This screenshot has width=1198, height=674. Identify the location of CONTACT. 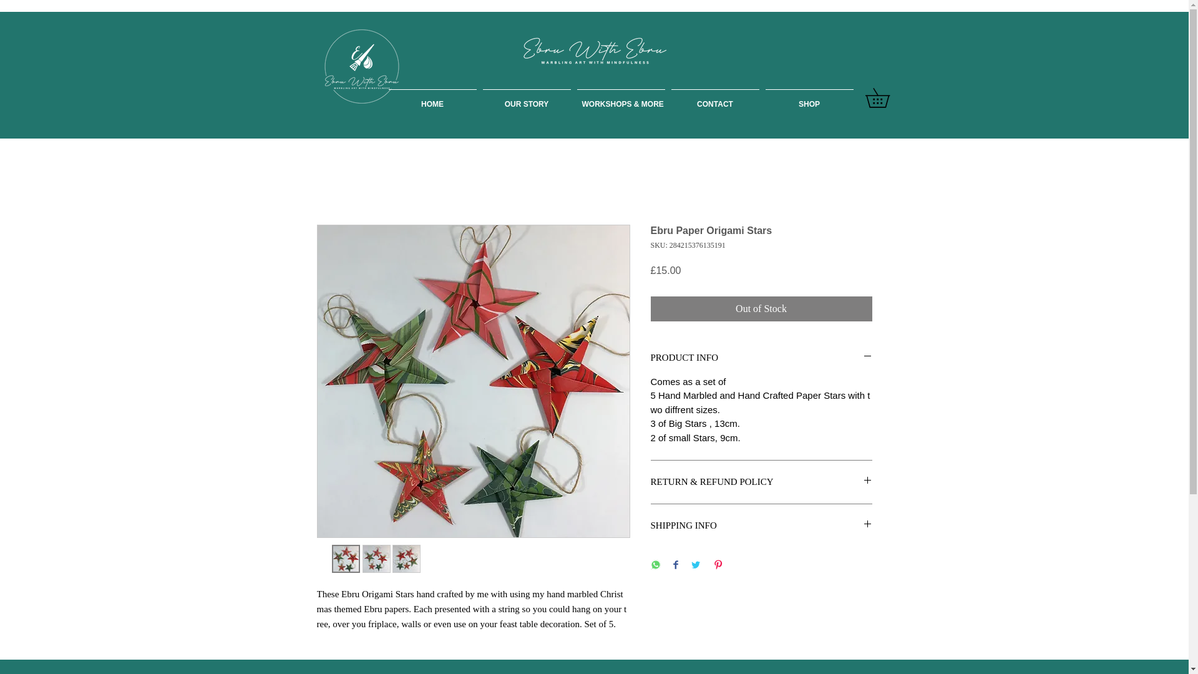
(714, 98).